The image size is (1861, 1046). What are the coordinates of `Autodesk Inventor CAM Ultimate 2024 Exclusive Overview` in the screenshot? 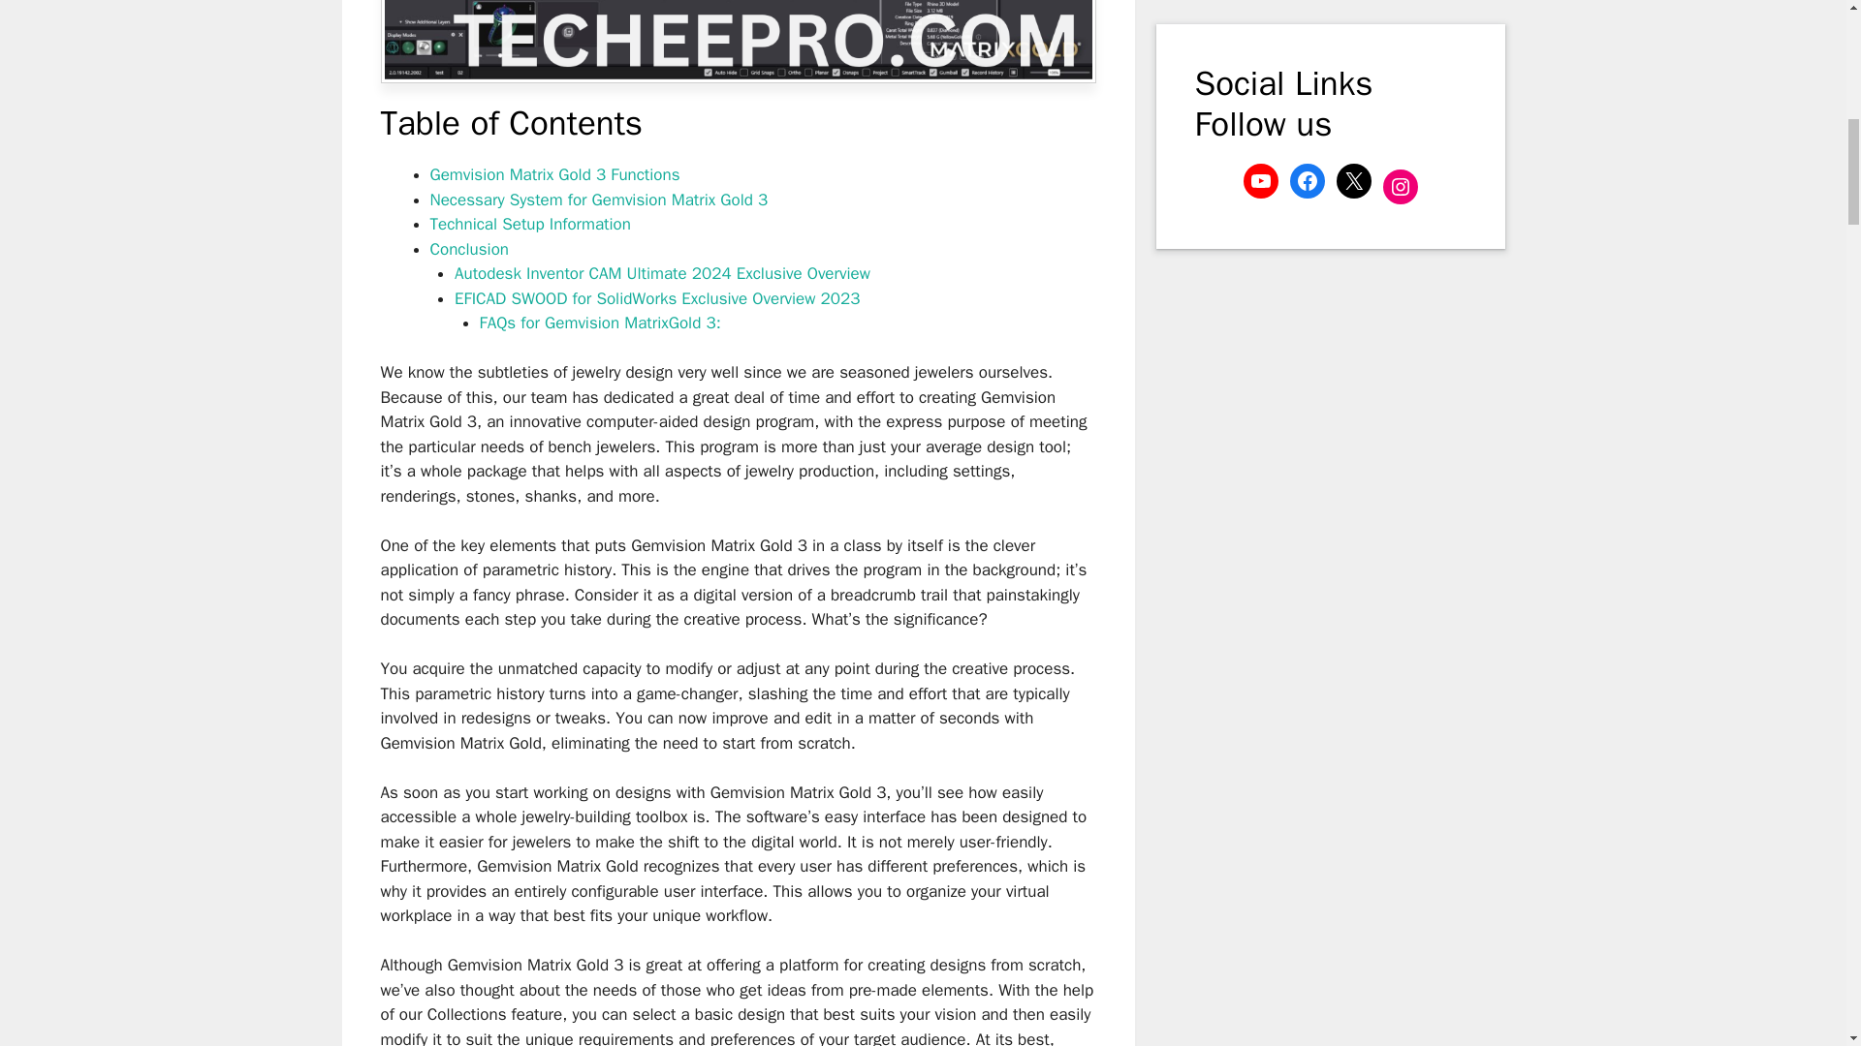 It's located at (662, 273).